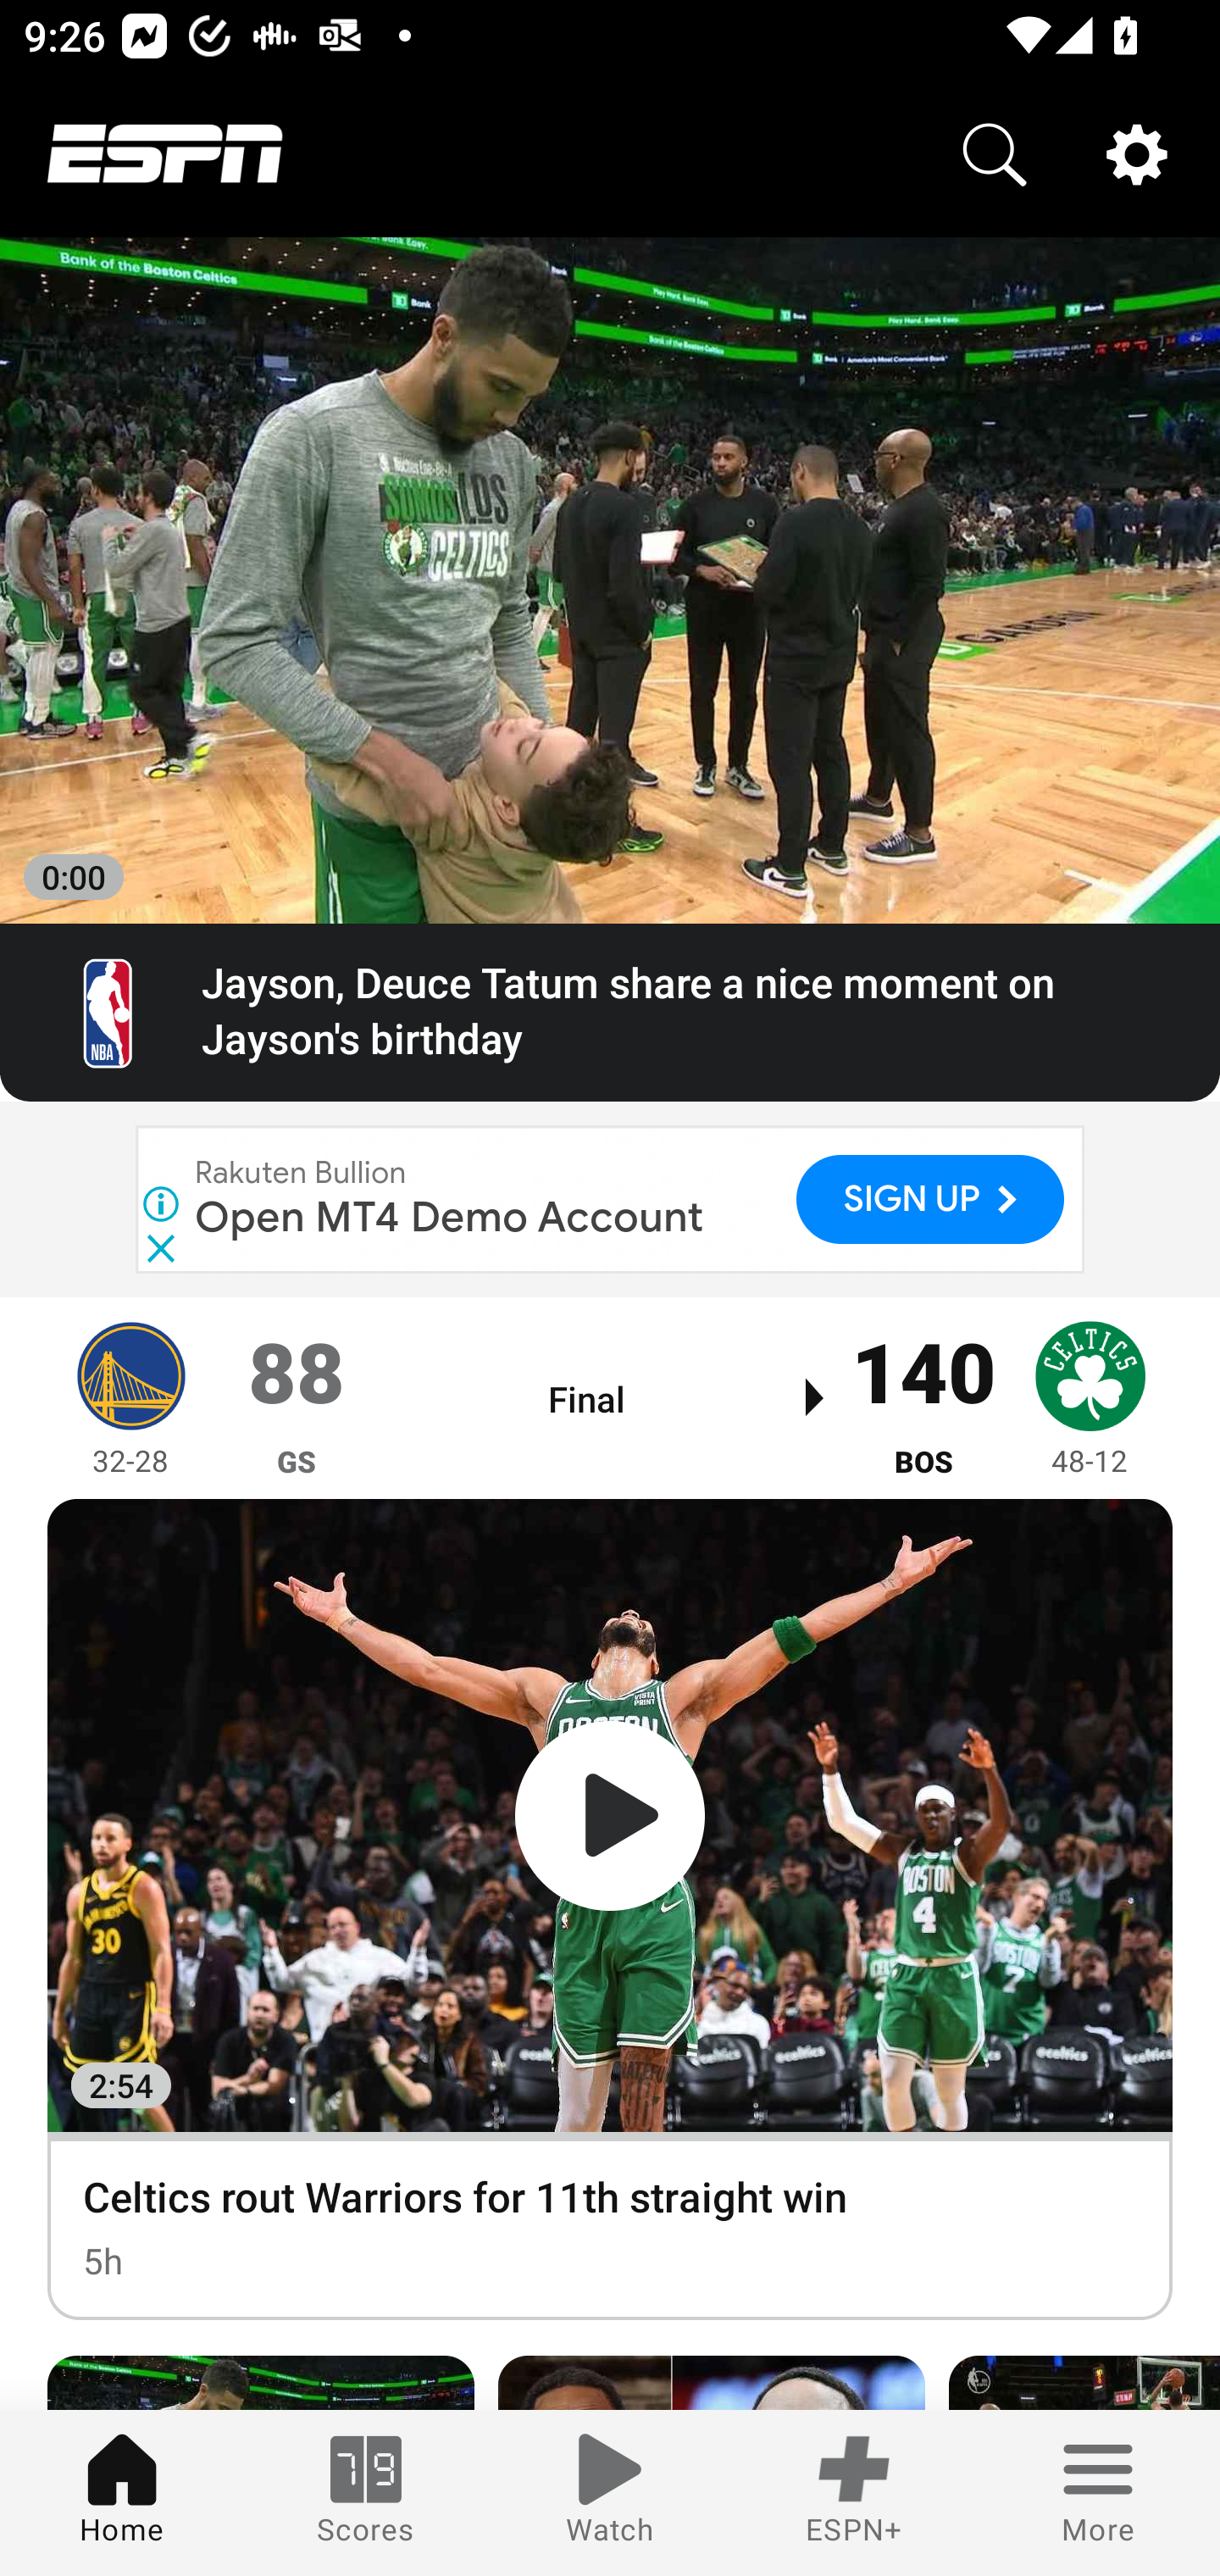  What do you see at coordinates (1137, 154) in the screenshot?
I see `Settings` at bounding box center [1137, 154].